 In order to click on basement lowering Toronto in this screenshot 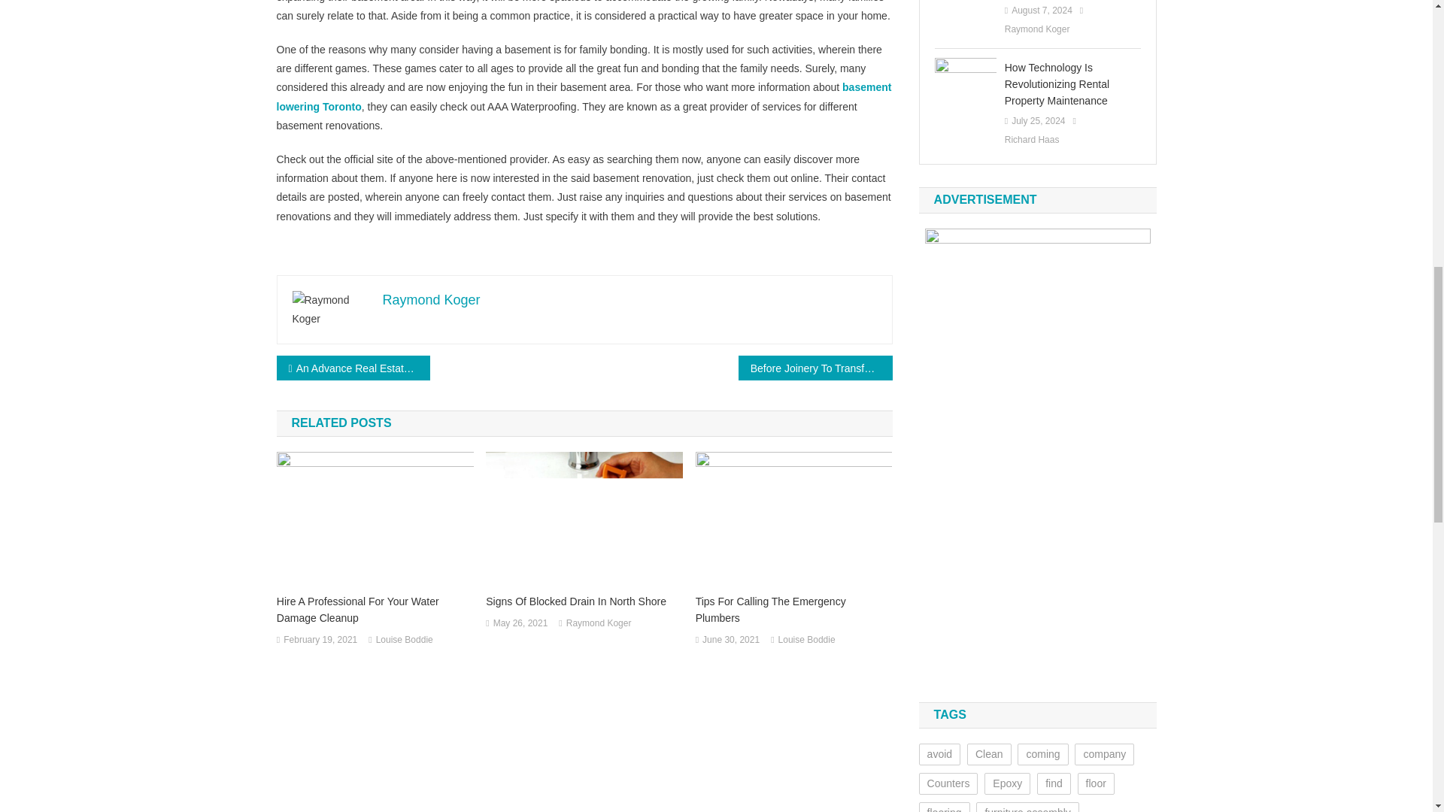, I will do `click(584, 96)`.